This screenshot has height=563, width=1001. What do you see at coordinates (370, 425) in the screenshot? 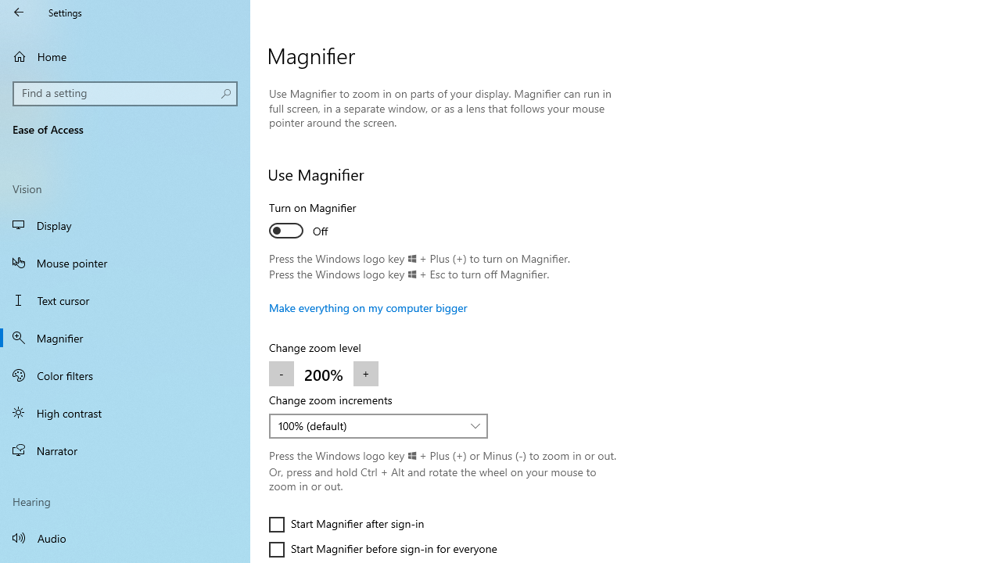
I see `100% (default)` at bounding box center [370, 425].